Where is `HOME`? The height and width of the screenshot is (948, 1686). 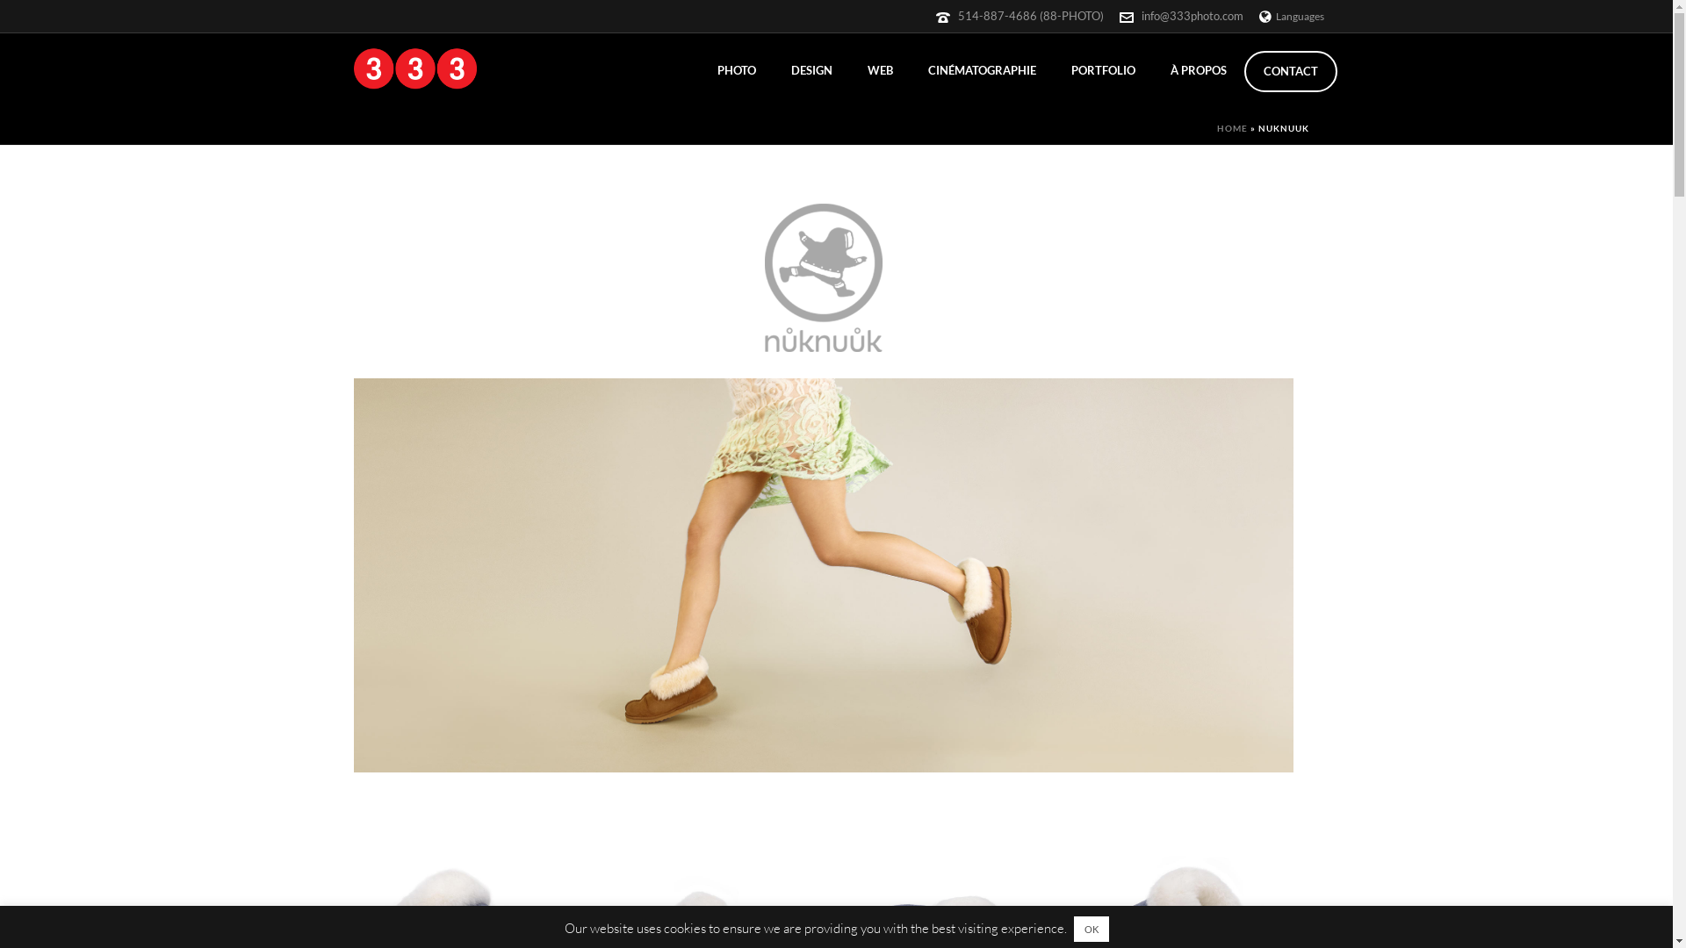 HOME is located at coordinates (1233, 128).